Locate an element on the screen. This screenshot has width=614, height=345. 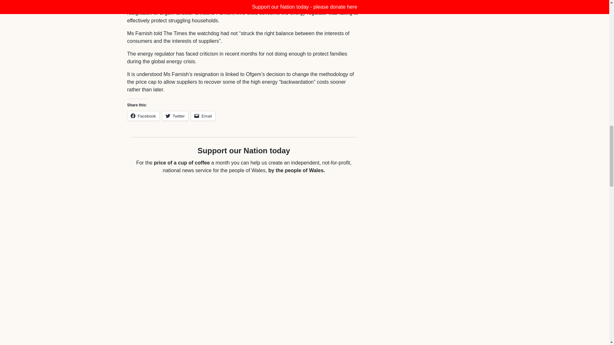
Facebook is located at coordinates (143, 116).